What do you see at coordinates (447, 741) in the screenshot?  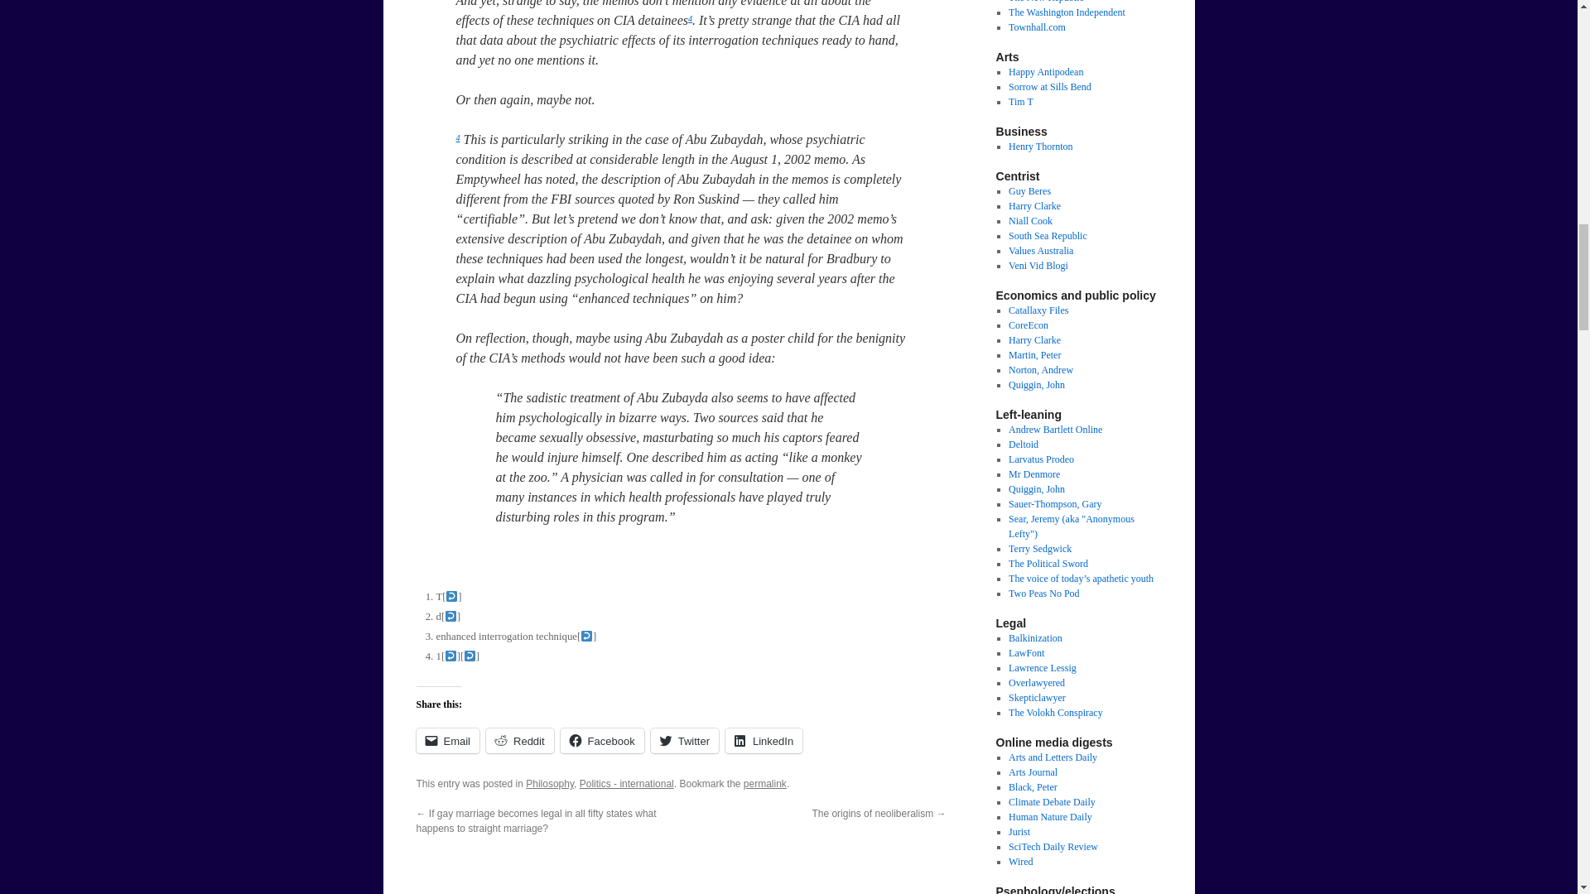 I see `Click to email a link to a friend` at bounding box center [447, 741].